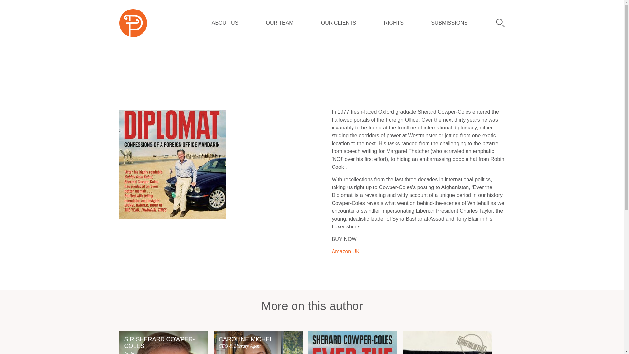 The width and height of the screenshot is (629, 354). I want to click on ABOUT US, so click(225, 23).